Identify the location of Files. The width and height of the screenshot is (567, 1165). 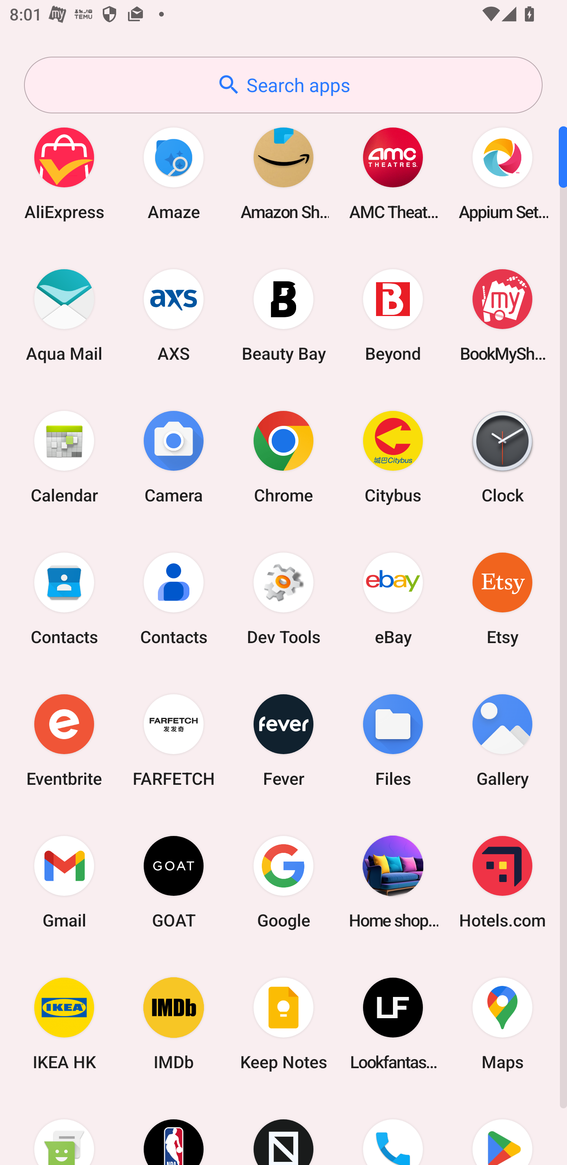
(393, 740).